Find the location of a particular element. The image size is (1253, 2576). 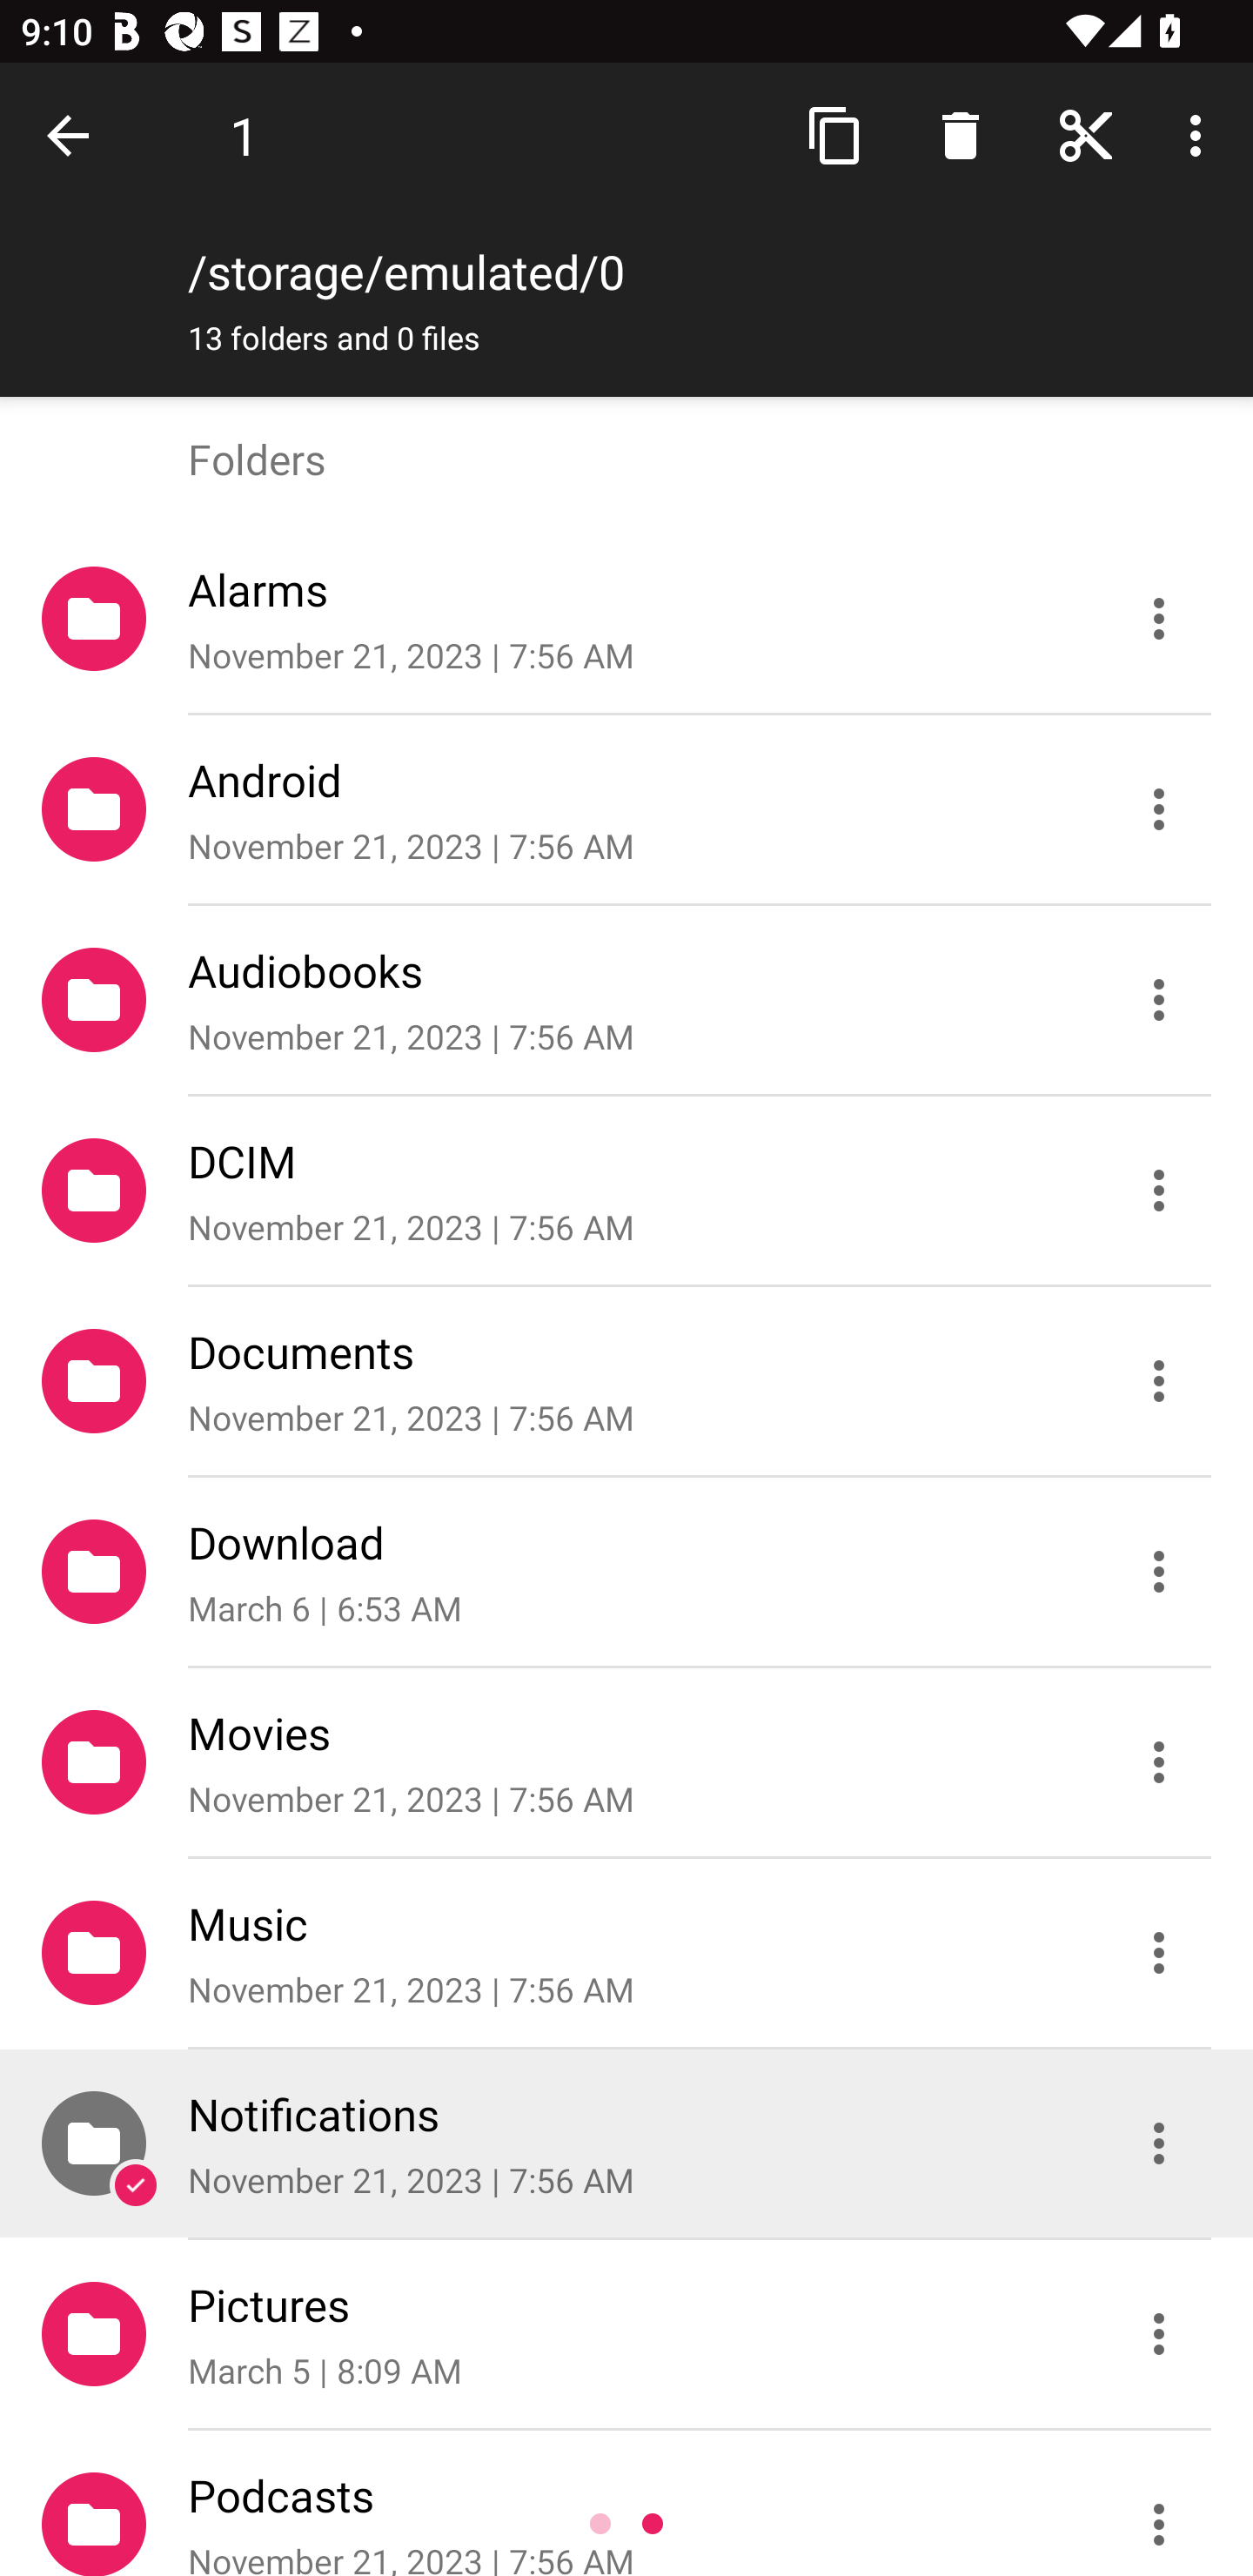

Movies November 21, 2023 | 7:56 AM is located at coordinates (626, 1763).